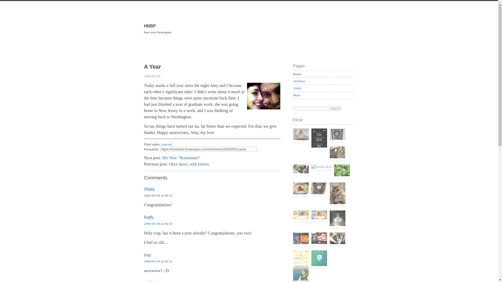 This screenshot has width=502, height=282. Describe the element at coordinates (249, 36) in the screenshot. I see `More` at that location.